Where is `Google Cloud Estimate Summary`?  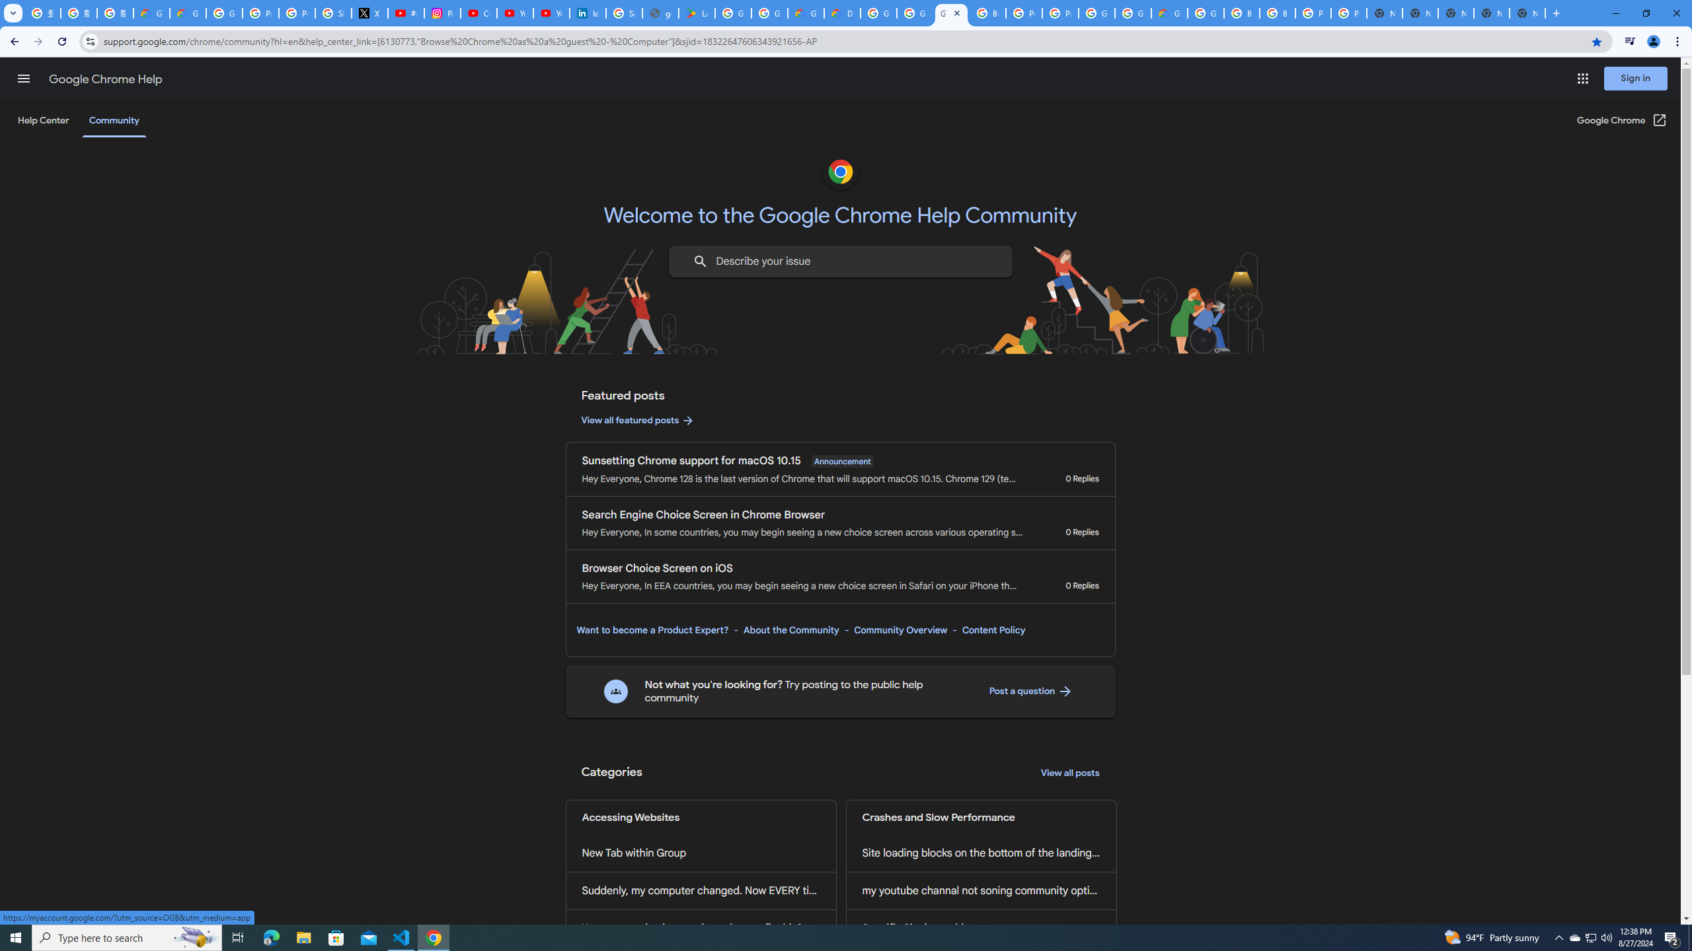
Google Cloud Estimate Summary is located at coordinates (1169, 13).